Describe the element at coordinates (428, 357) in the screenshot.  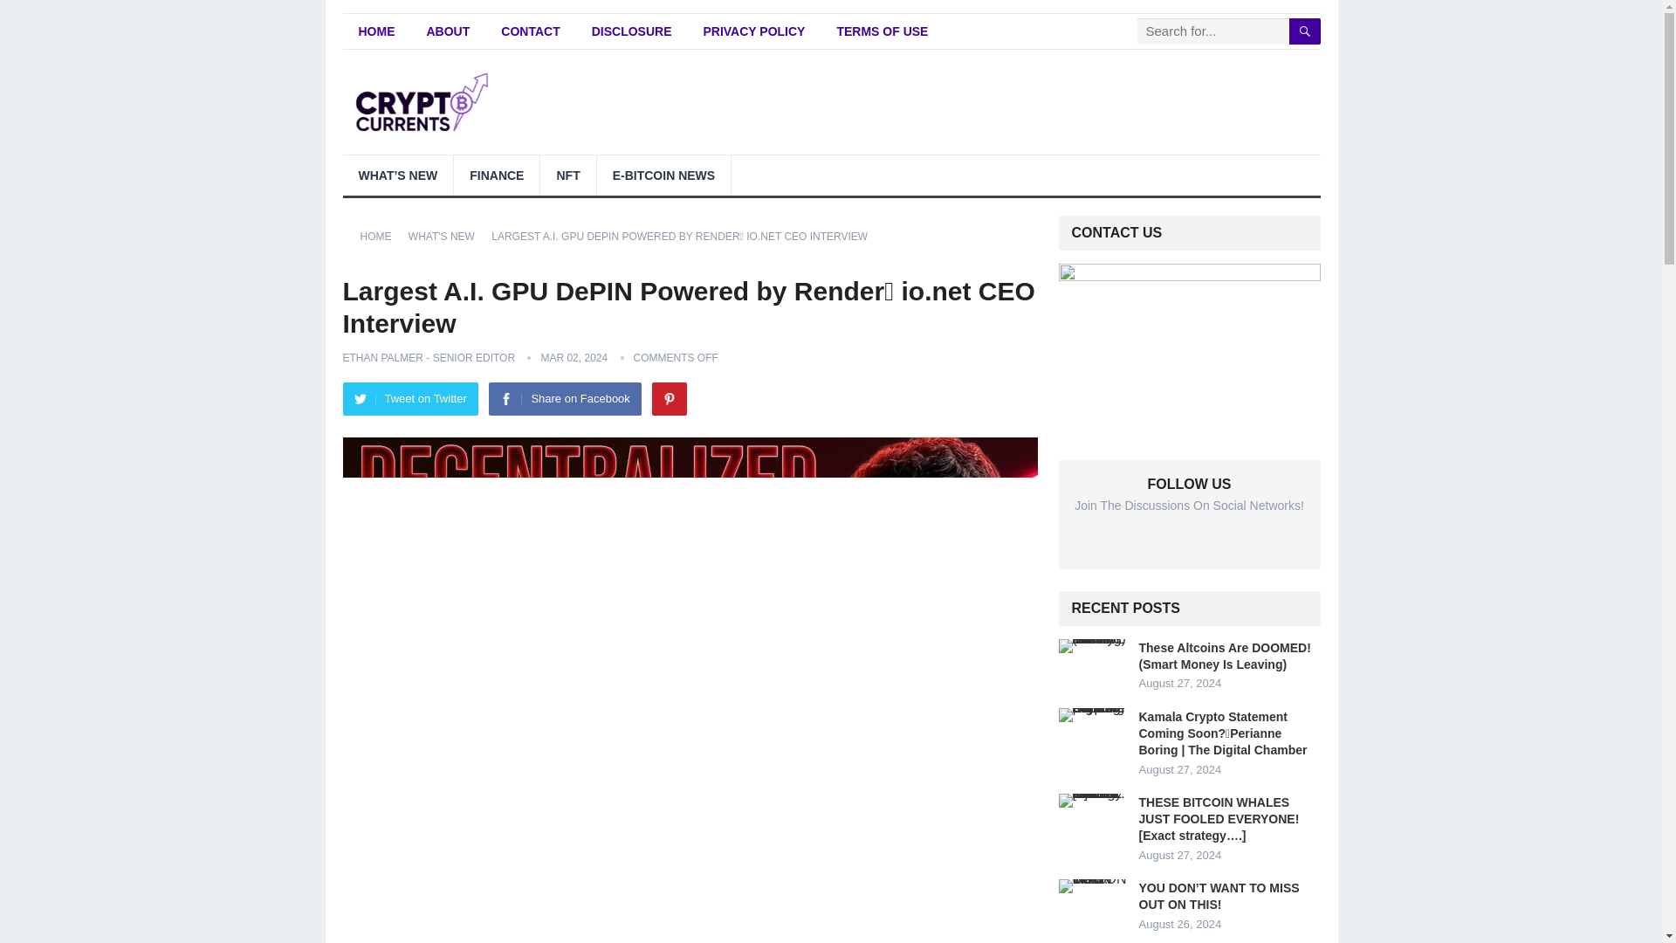
I see `ETHAN PALMER - SENIOR EDITOR` at that location.